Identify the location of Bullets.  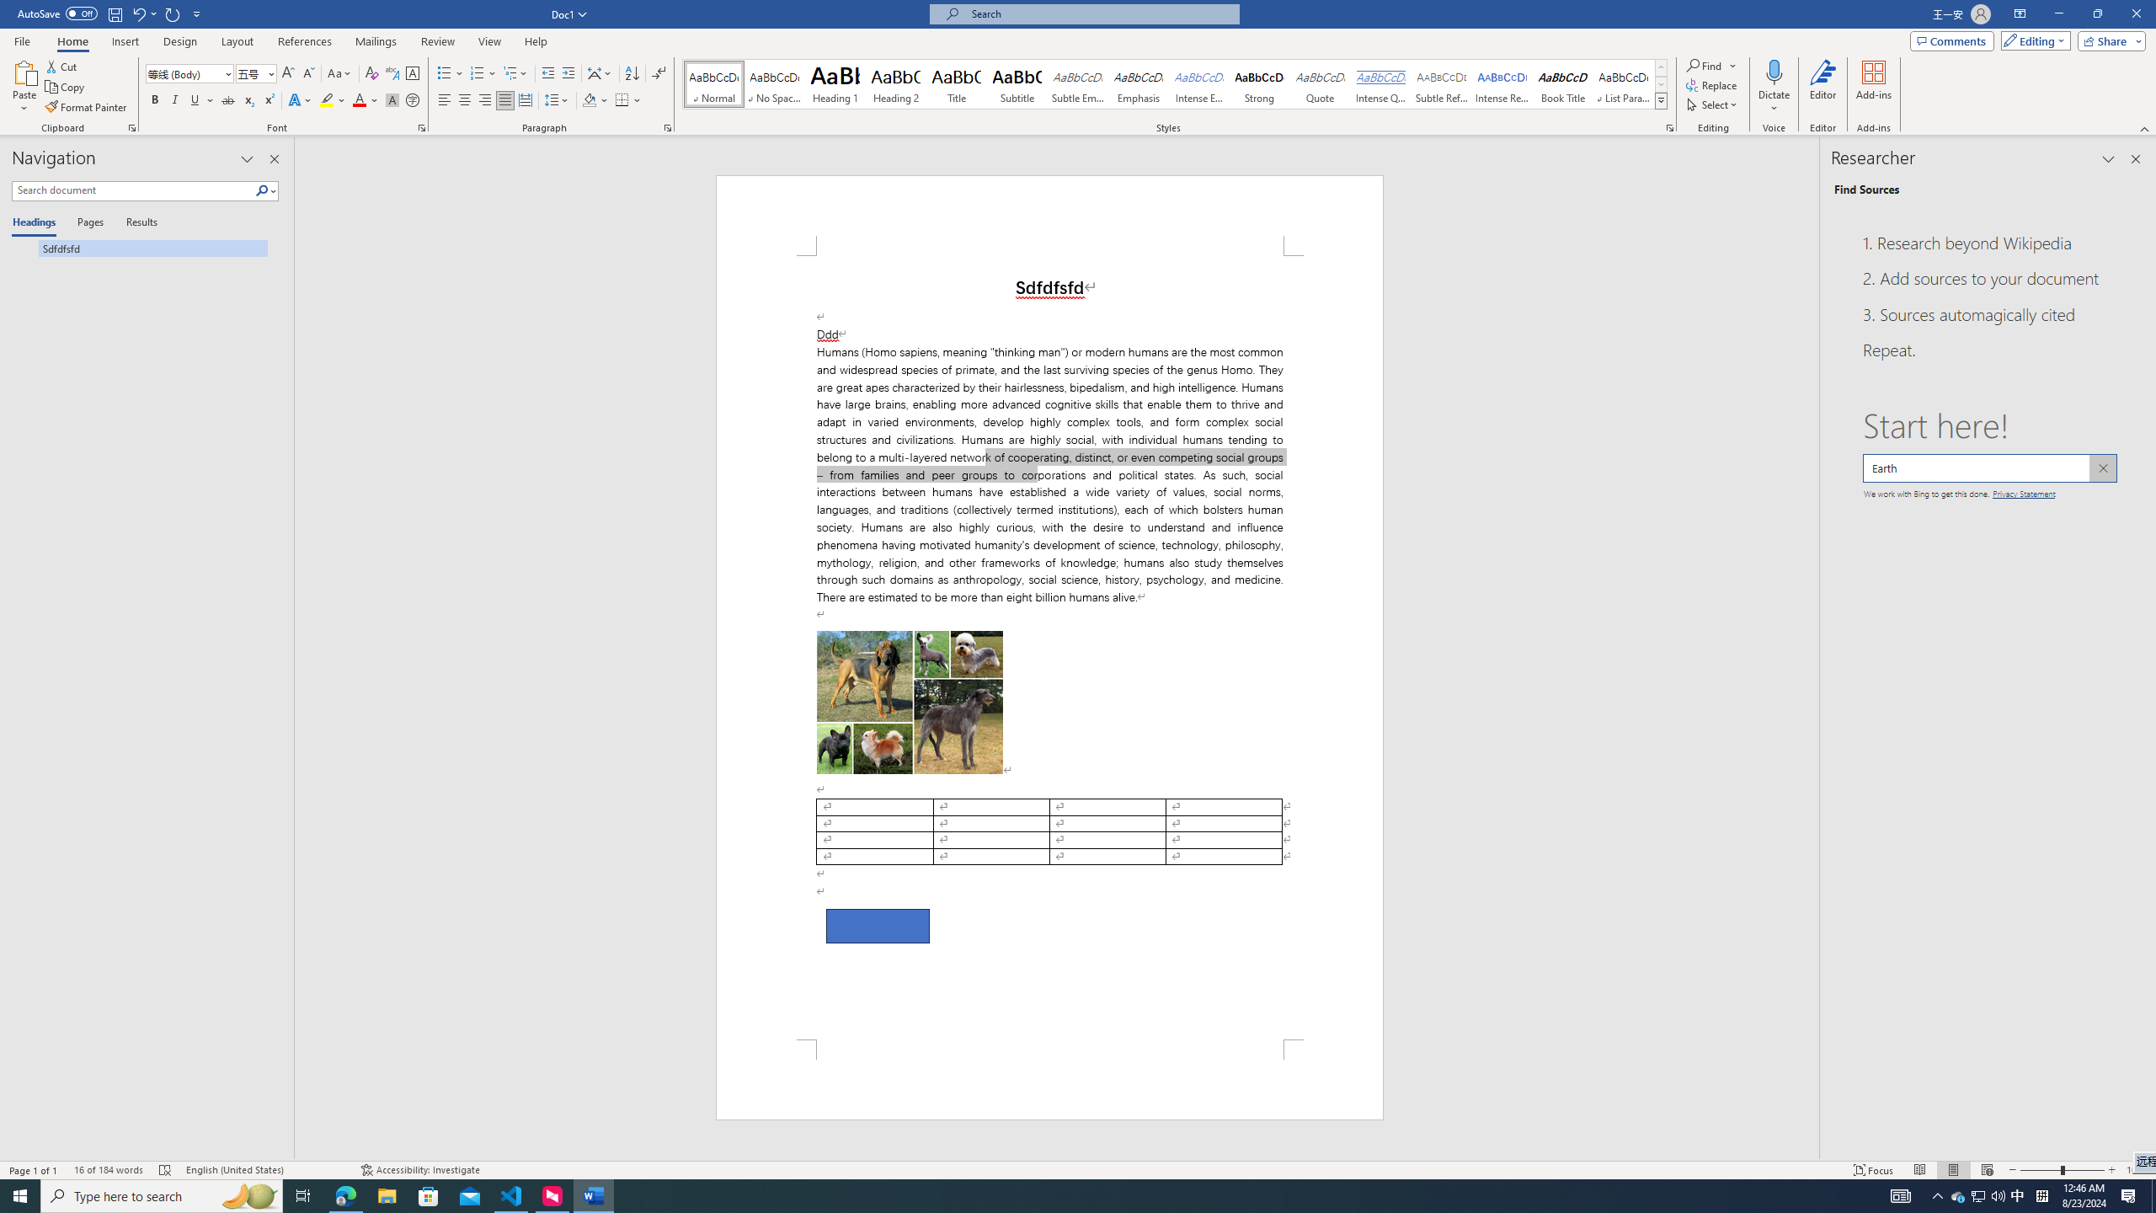
(445, 74).